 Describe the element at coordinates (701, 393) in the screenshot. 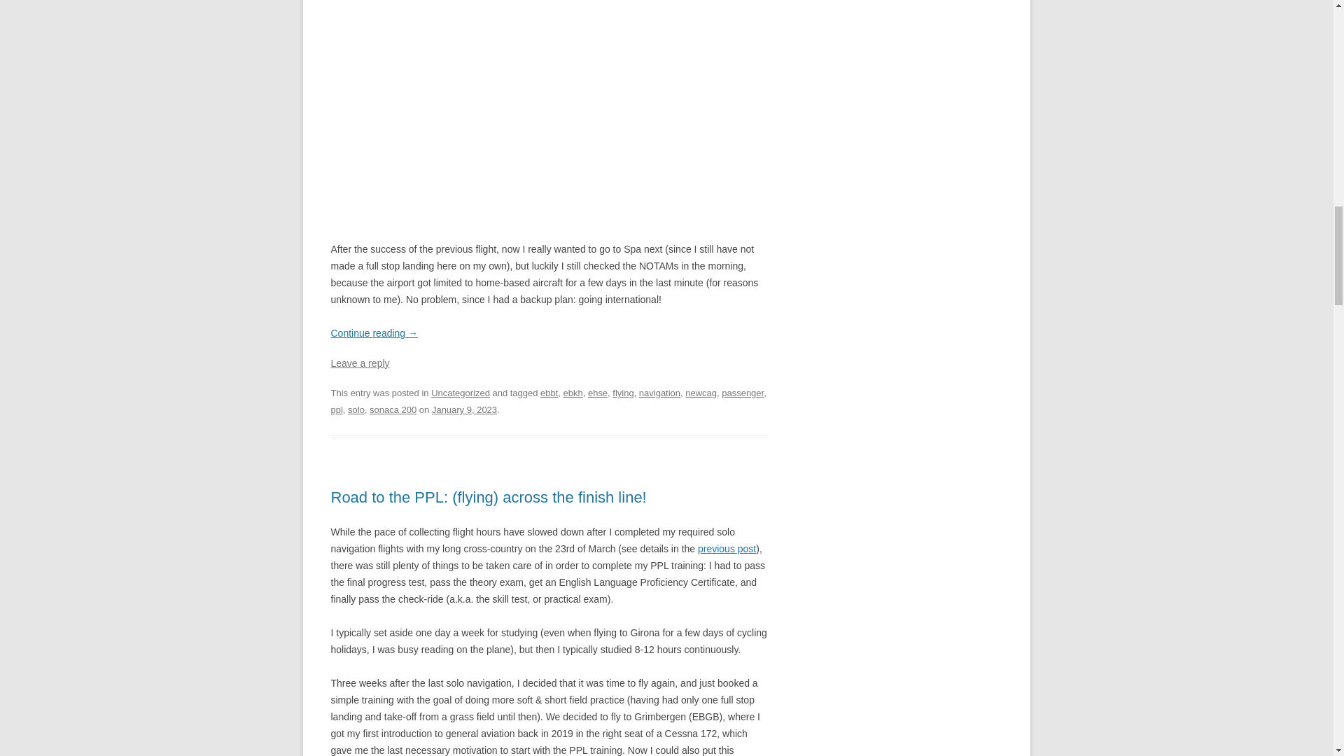

I see `newcag` at that location.